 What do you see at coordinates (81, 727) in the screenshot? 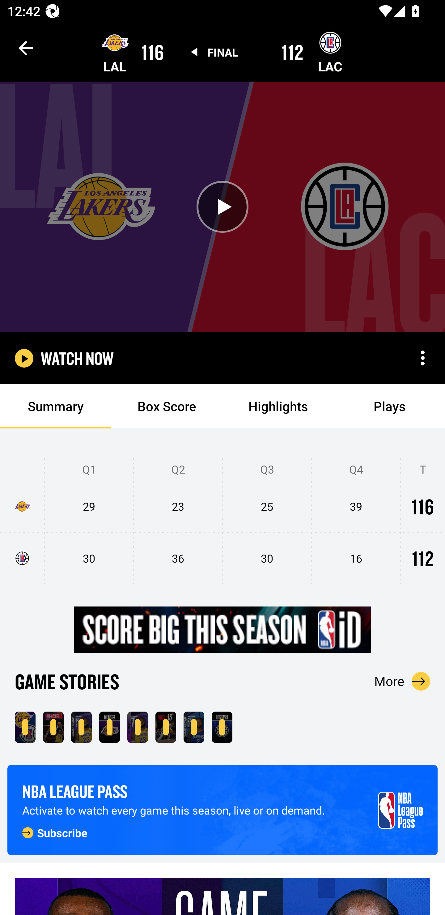
I see `NEW Highlights From LeBron James's 34-Point Game` at bounding box center [81, 727].